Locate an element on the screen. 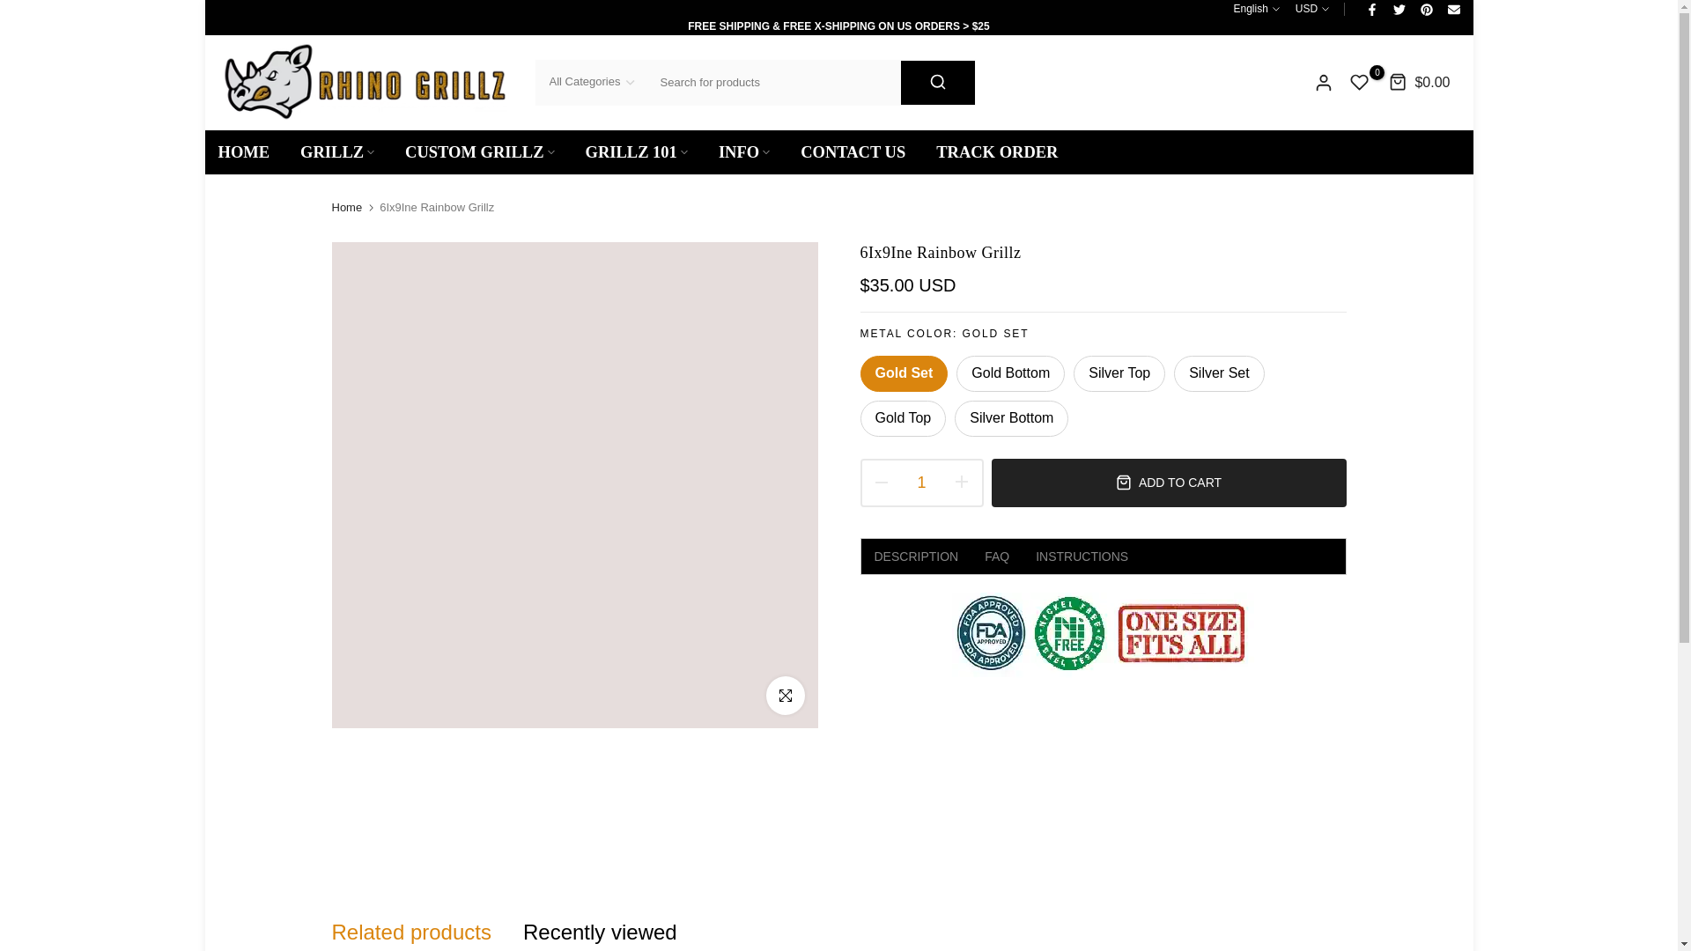 Image resolution: width=1691 pixels, height=951 pixels. 0 is located at coordinates (1360, 83).